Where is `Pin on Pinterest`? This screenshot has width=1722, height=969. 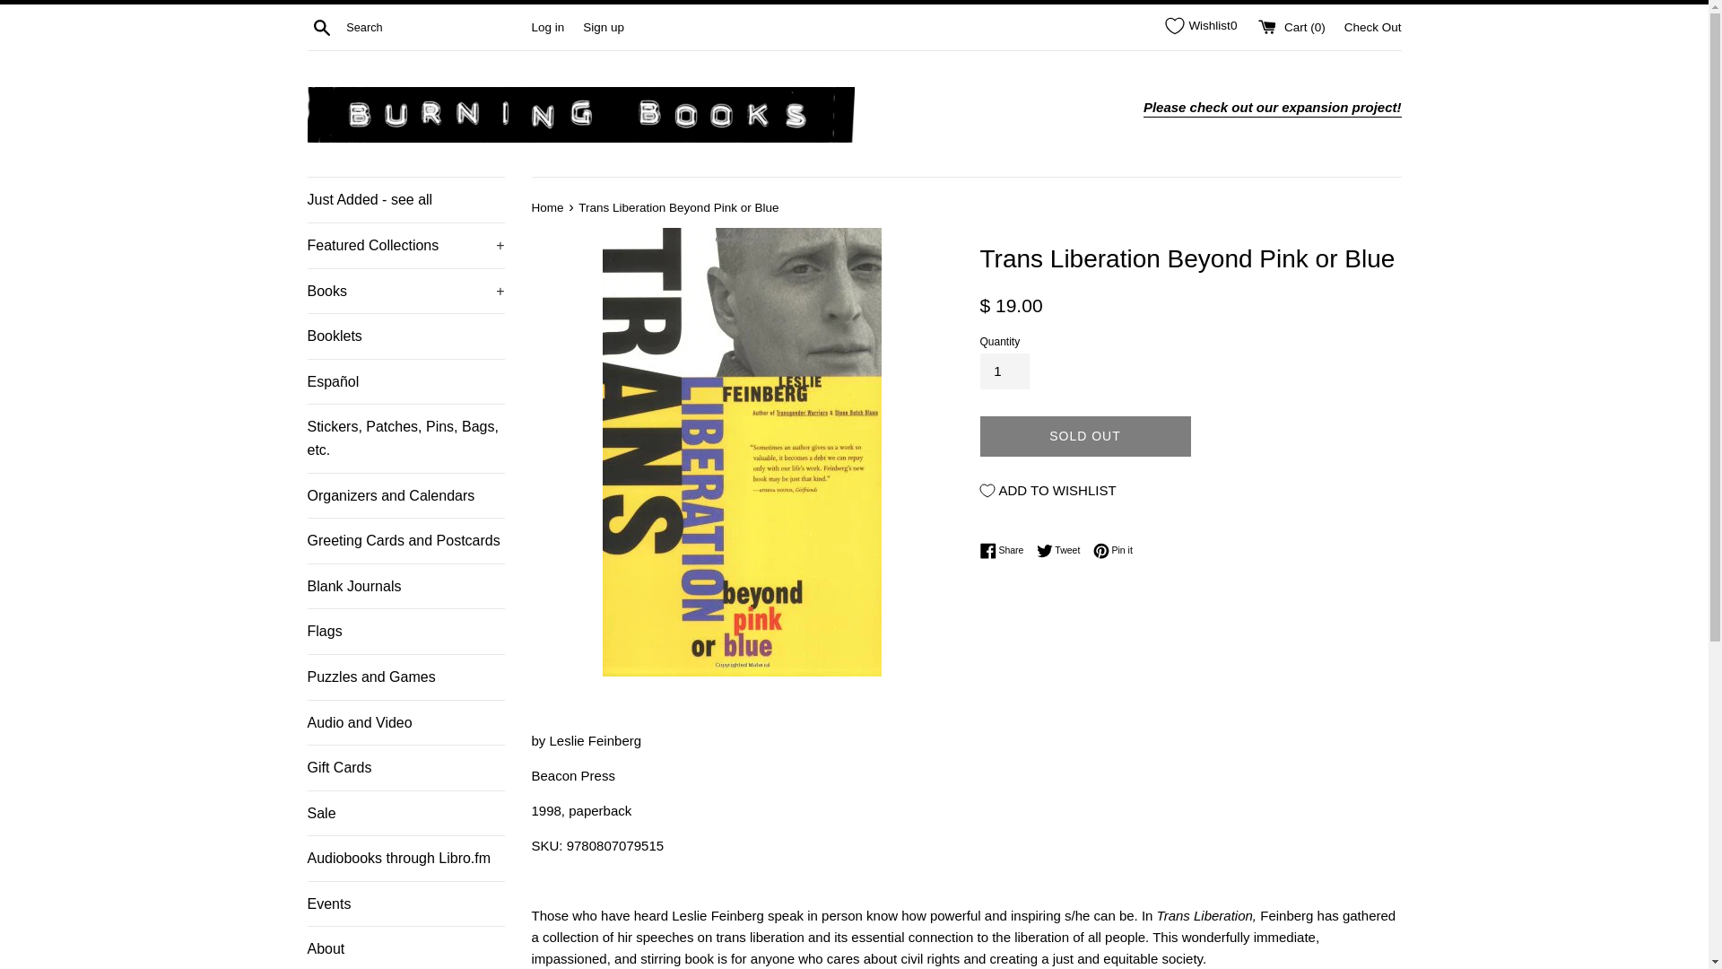 Pin on Pinterest is located at coordinates (1113, 551).